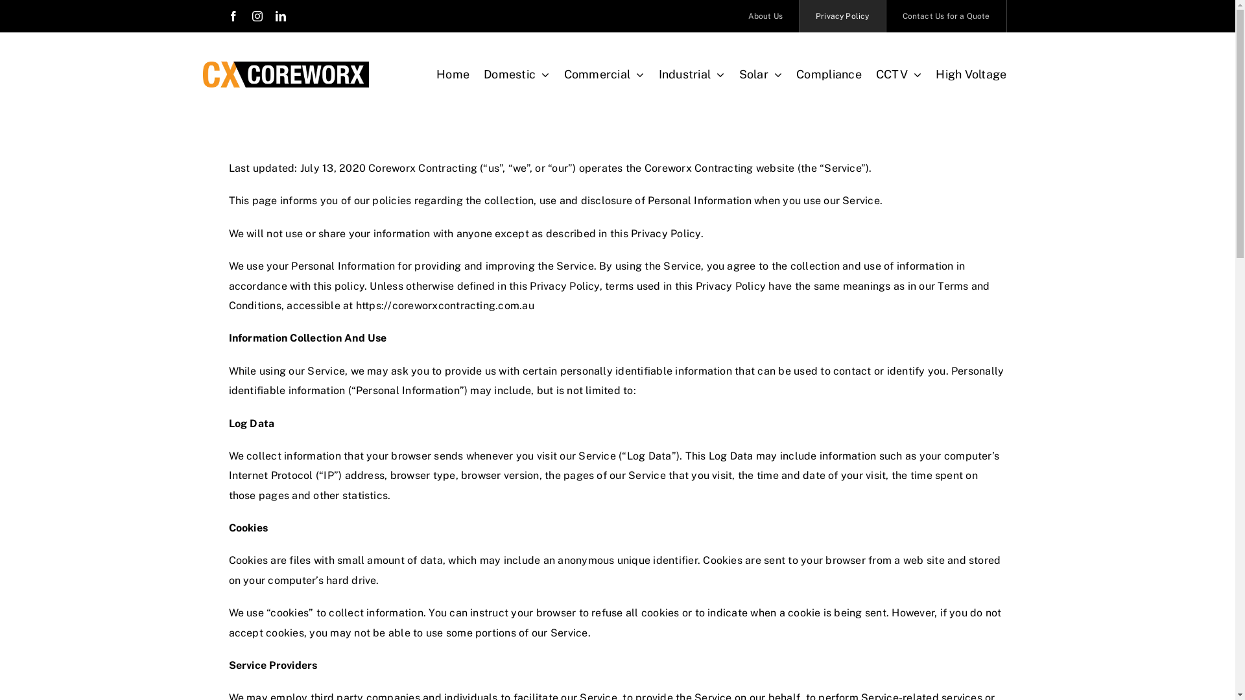 This screenshot has height=700, width=1245. Describe the element at coordinates (516, 75) in the screenshot. I see `Domestic` at that location.